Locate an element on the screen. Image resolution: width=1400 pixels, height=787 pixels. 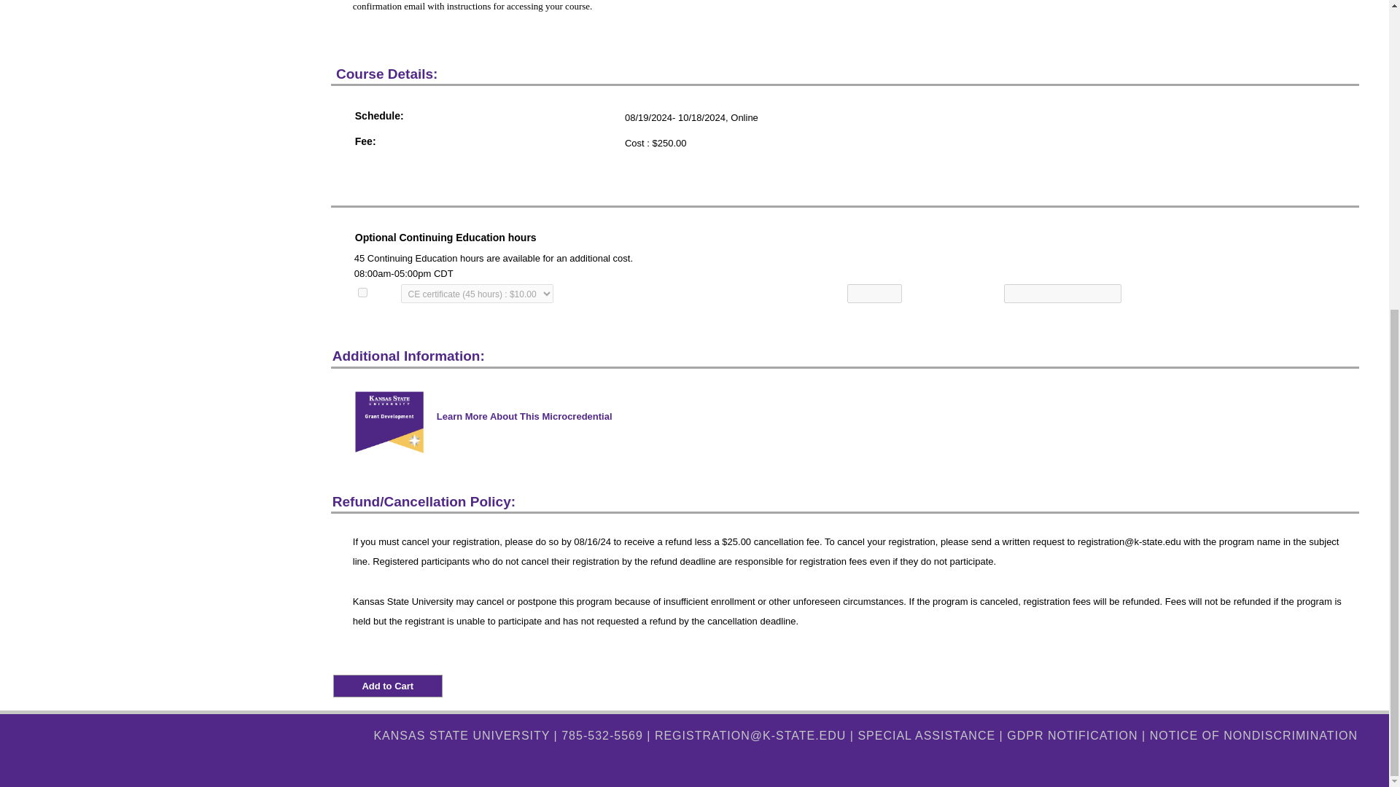
SPECIAL ASSISTANCE is located at coordinates (926, 736).